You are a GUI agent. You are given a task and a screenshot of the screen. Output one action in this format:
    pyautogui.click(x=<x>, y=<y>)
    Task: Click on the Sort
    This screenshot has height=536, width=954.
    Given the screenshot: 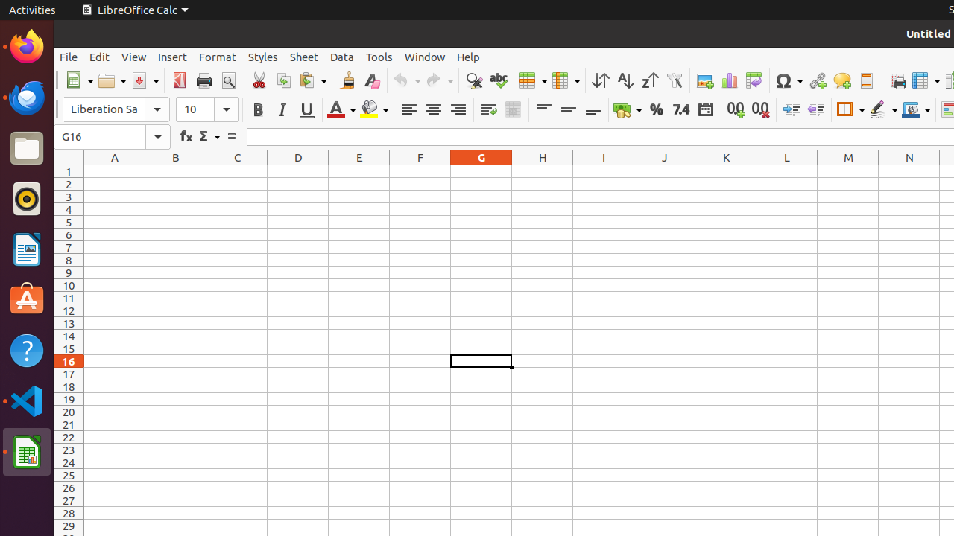 What is the action you would take?
    pyautogui.click(x=601, y=80)
    